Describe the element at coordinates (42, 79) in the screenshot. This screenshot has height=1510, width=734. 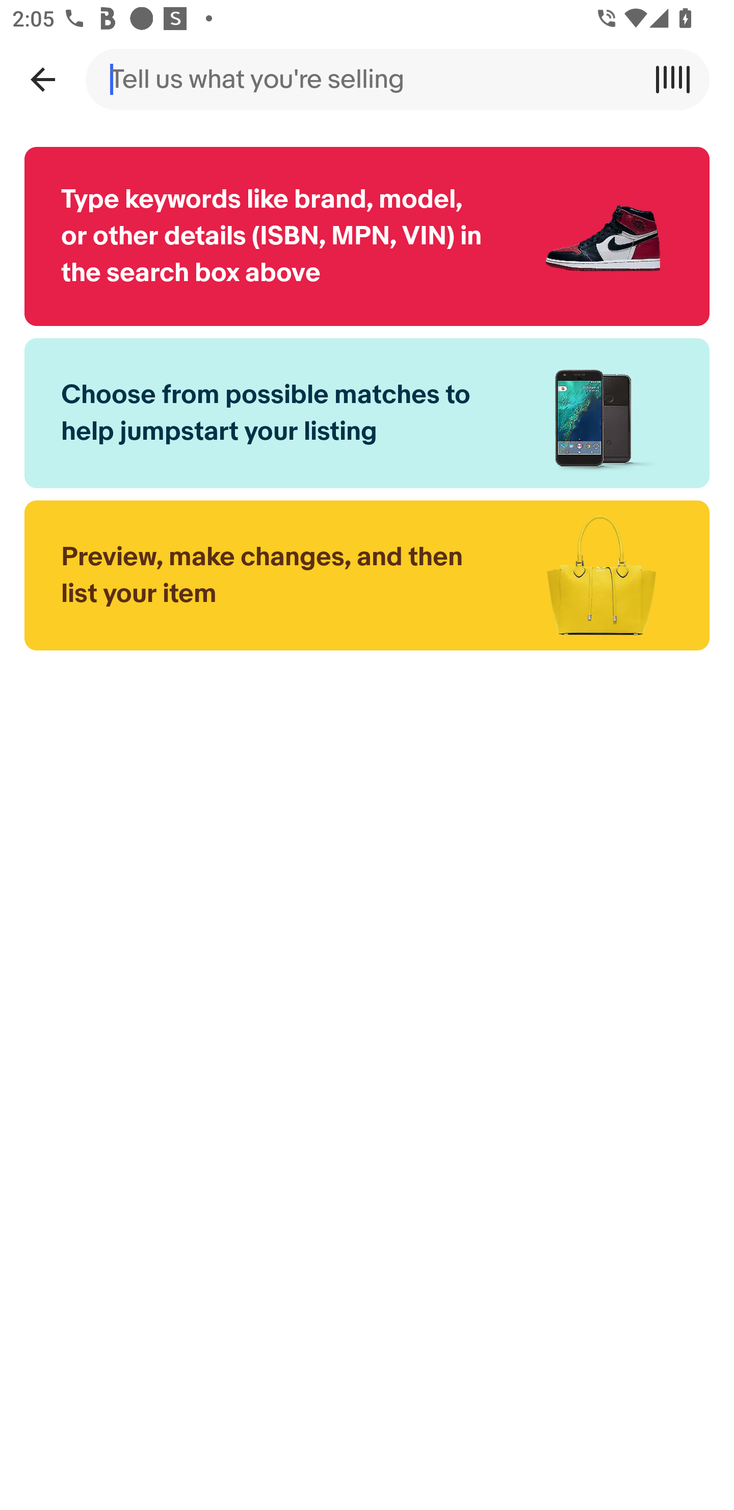
I see `Navigate up` at that location.